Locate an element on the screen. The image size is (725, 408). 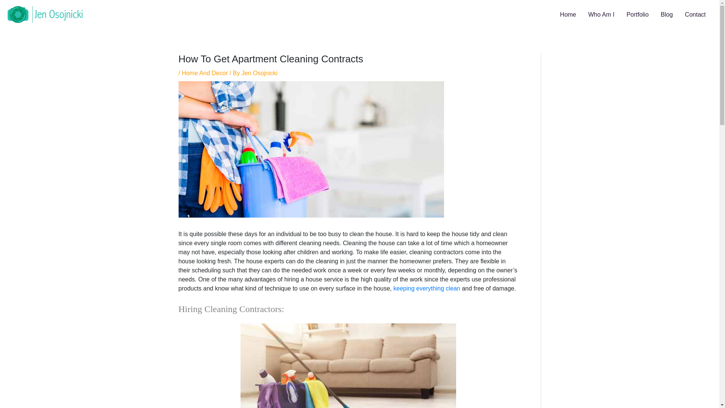
keeping everything clean is located at coordinates (427, 288).